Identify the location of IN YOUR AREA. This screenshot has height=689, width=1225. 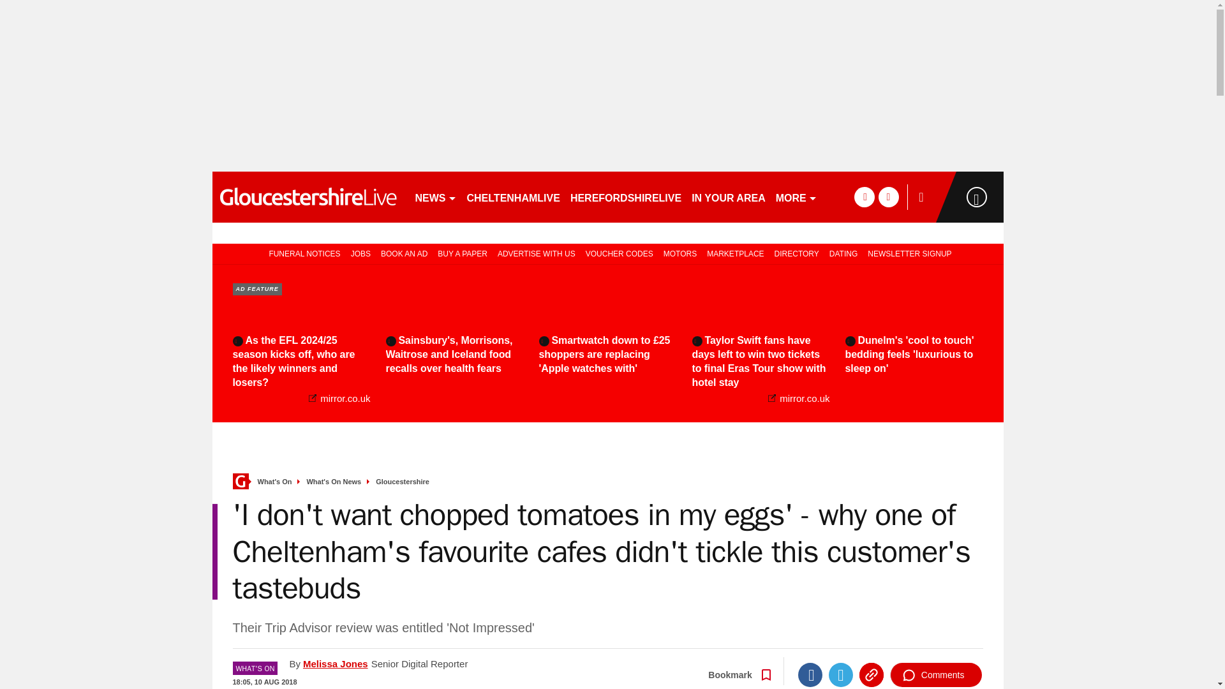
(728, 196).